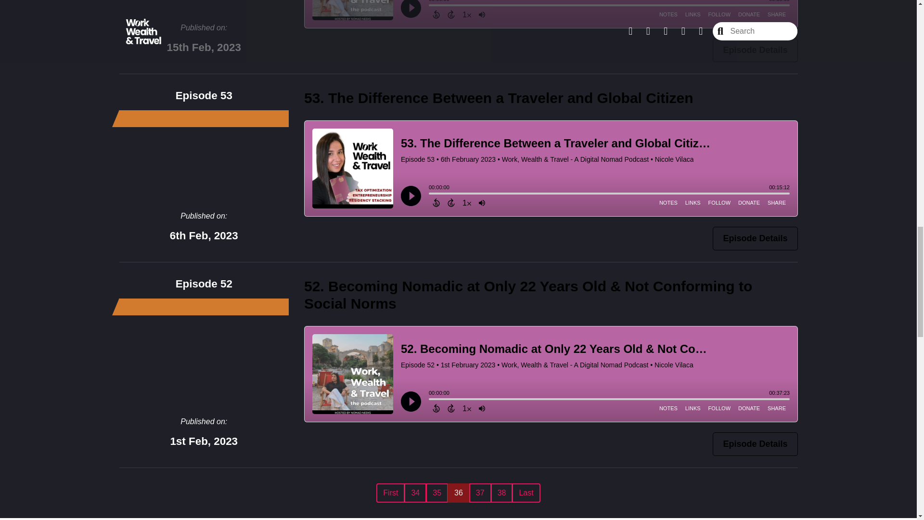 The width and height of the screenshot is (924, 520). Describe the element at coordinates (480, 493) in the screenshot. I see `37` at that location.